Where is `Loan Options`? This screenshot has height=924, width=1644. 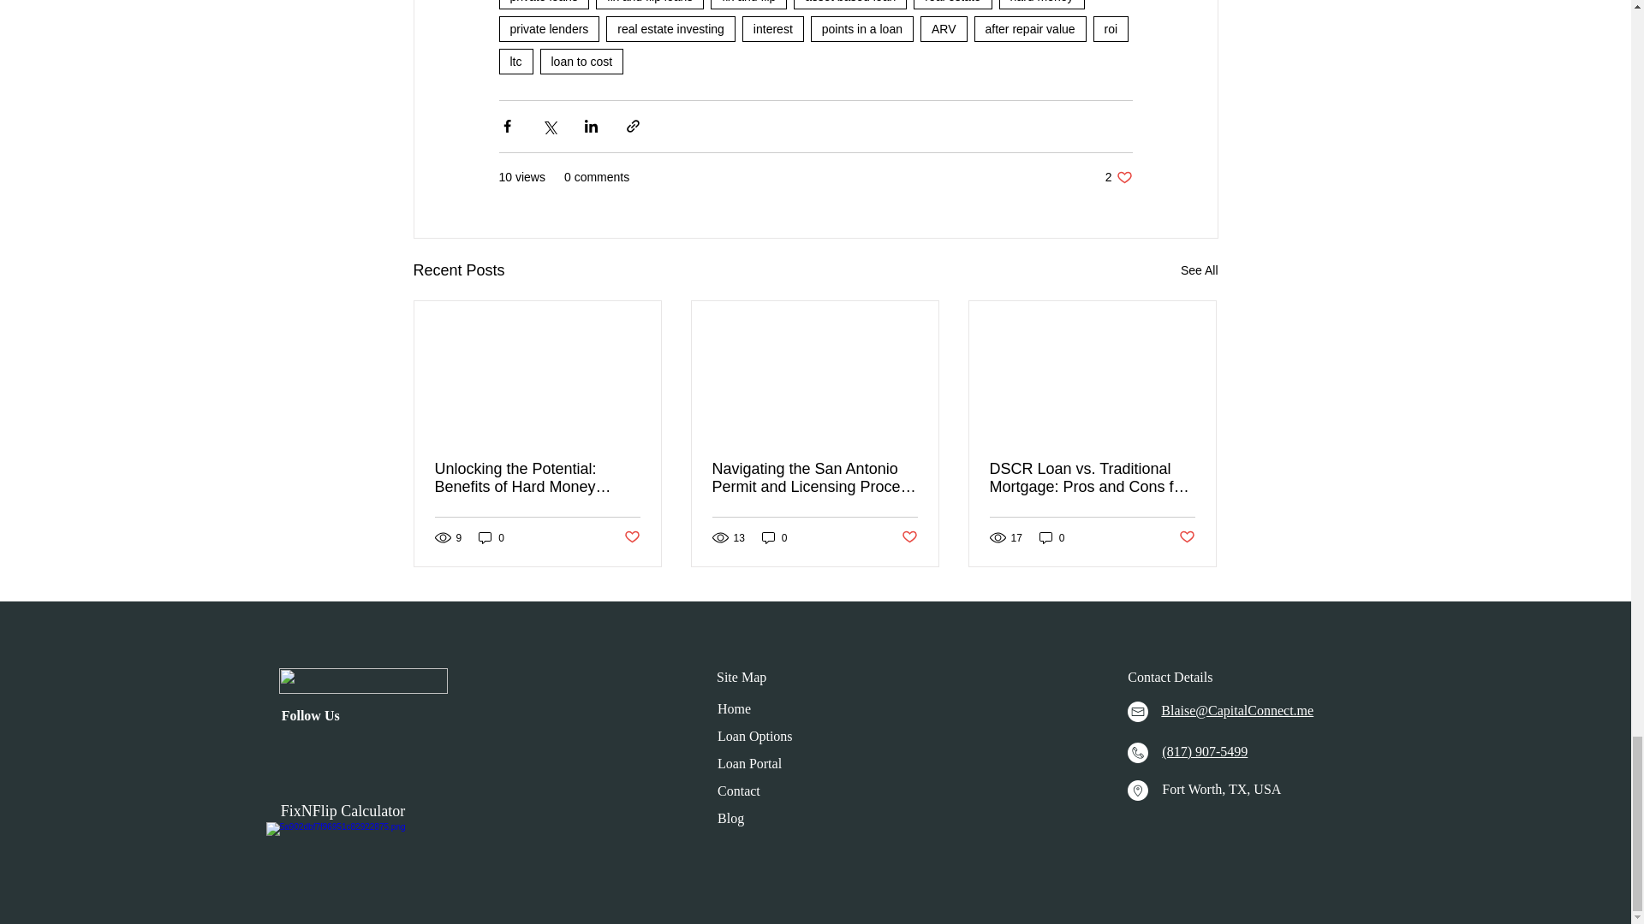 Loan Options is located at coordinates (738, 791).